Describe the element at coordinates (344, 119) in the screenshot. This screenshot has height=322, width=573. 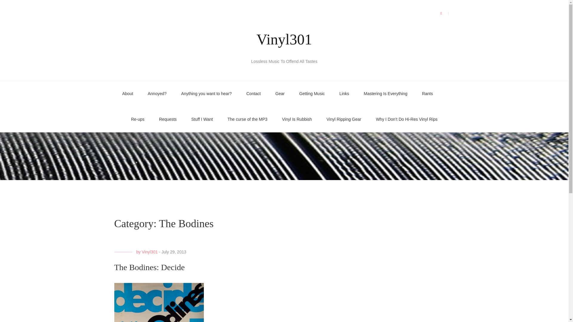
I see `Vinyl Ripping Gear` at that location.